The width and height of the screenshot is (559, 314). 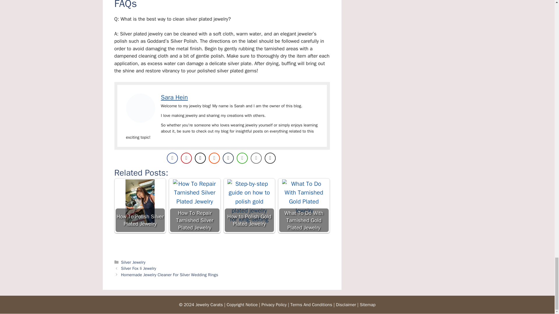 What do you see at coordinates (140, 108) in the screenshot?
I see `How To Polish Tarnished Silver Plated Jewelry 2` at bounding box center [140, 108].